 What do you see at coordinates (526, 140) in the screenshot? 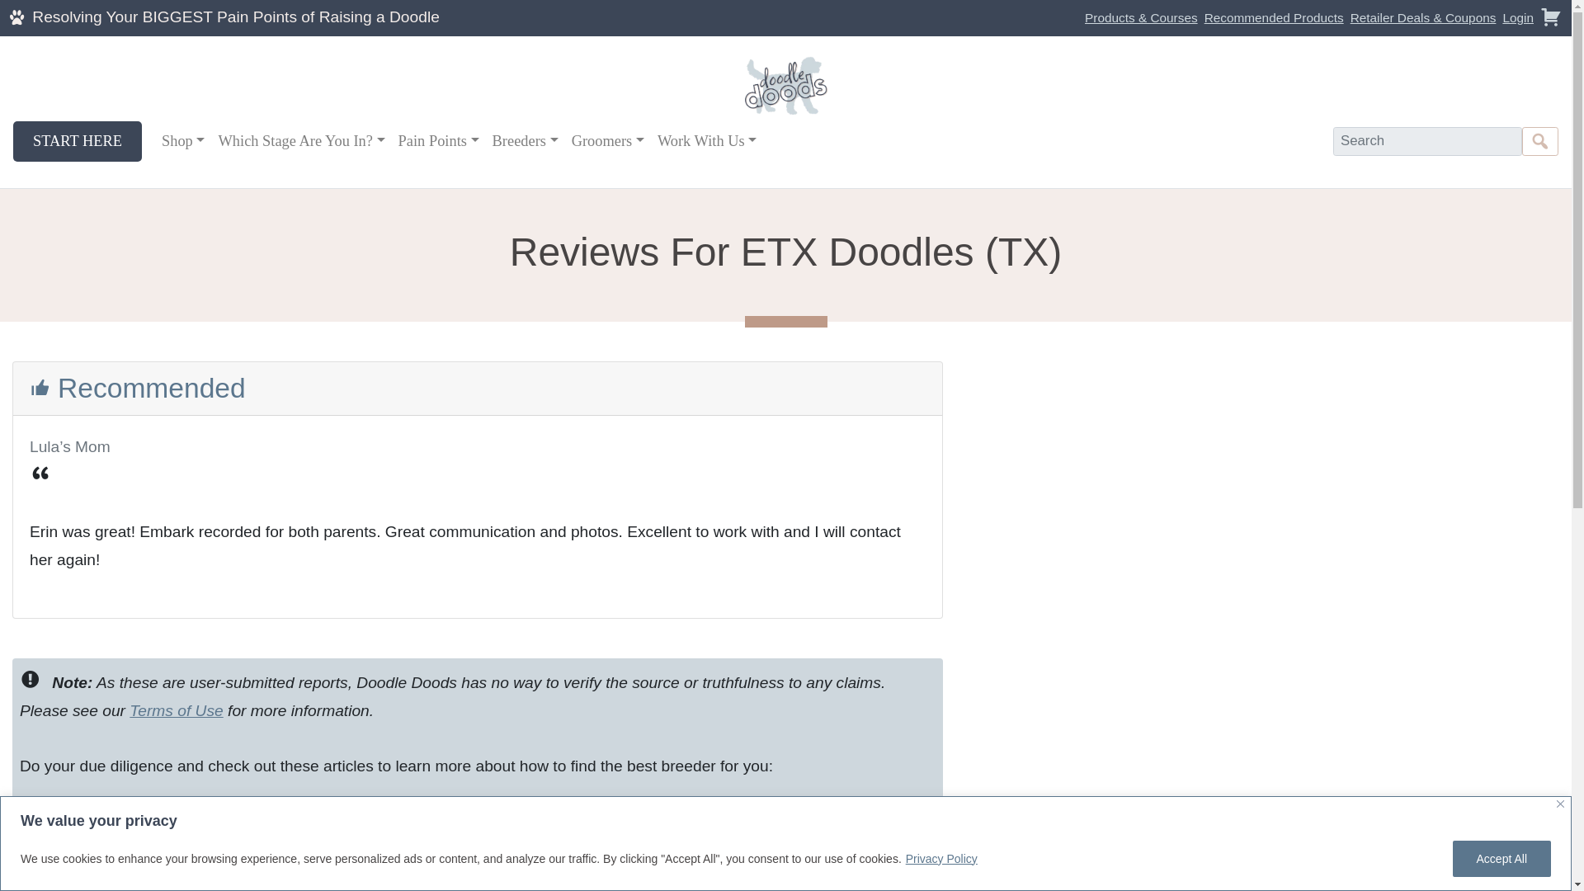
I see `Breeders` at bounding box center [526, 140].